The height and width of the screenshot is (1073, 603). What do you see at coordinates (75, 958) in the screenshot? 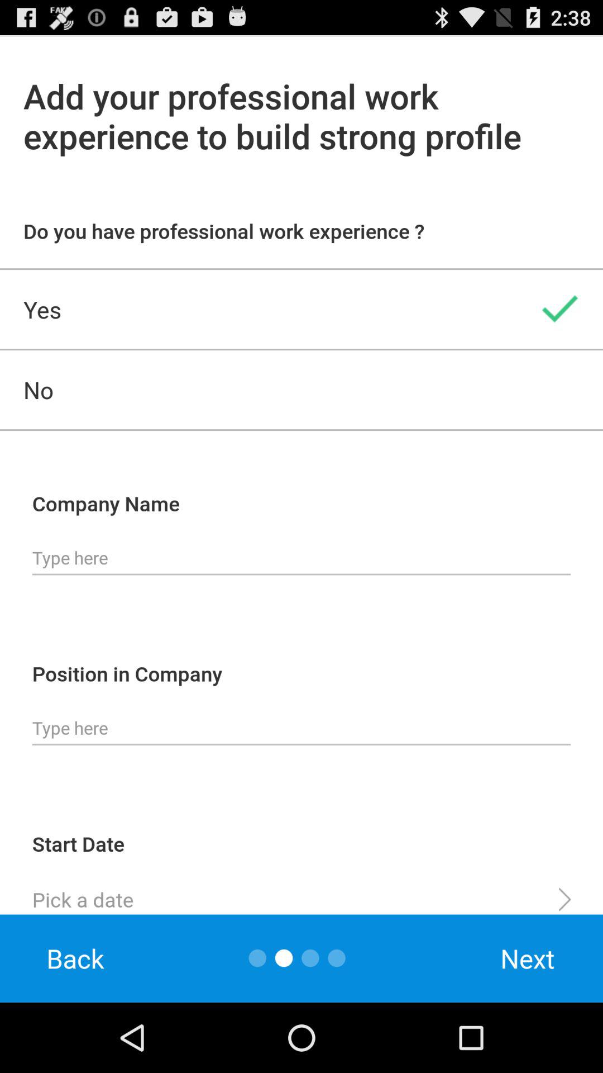
I see `jump until back item` at bounding box center [75, 958].